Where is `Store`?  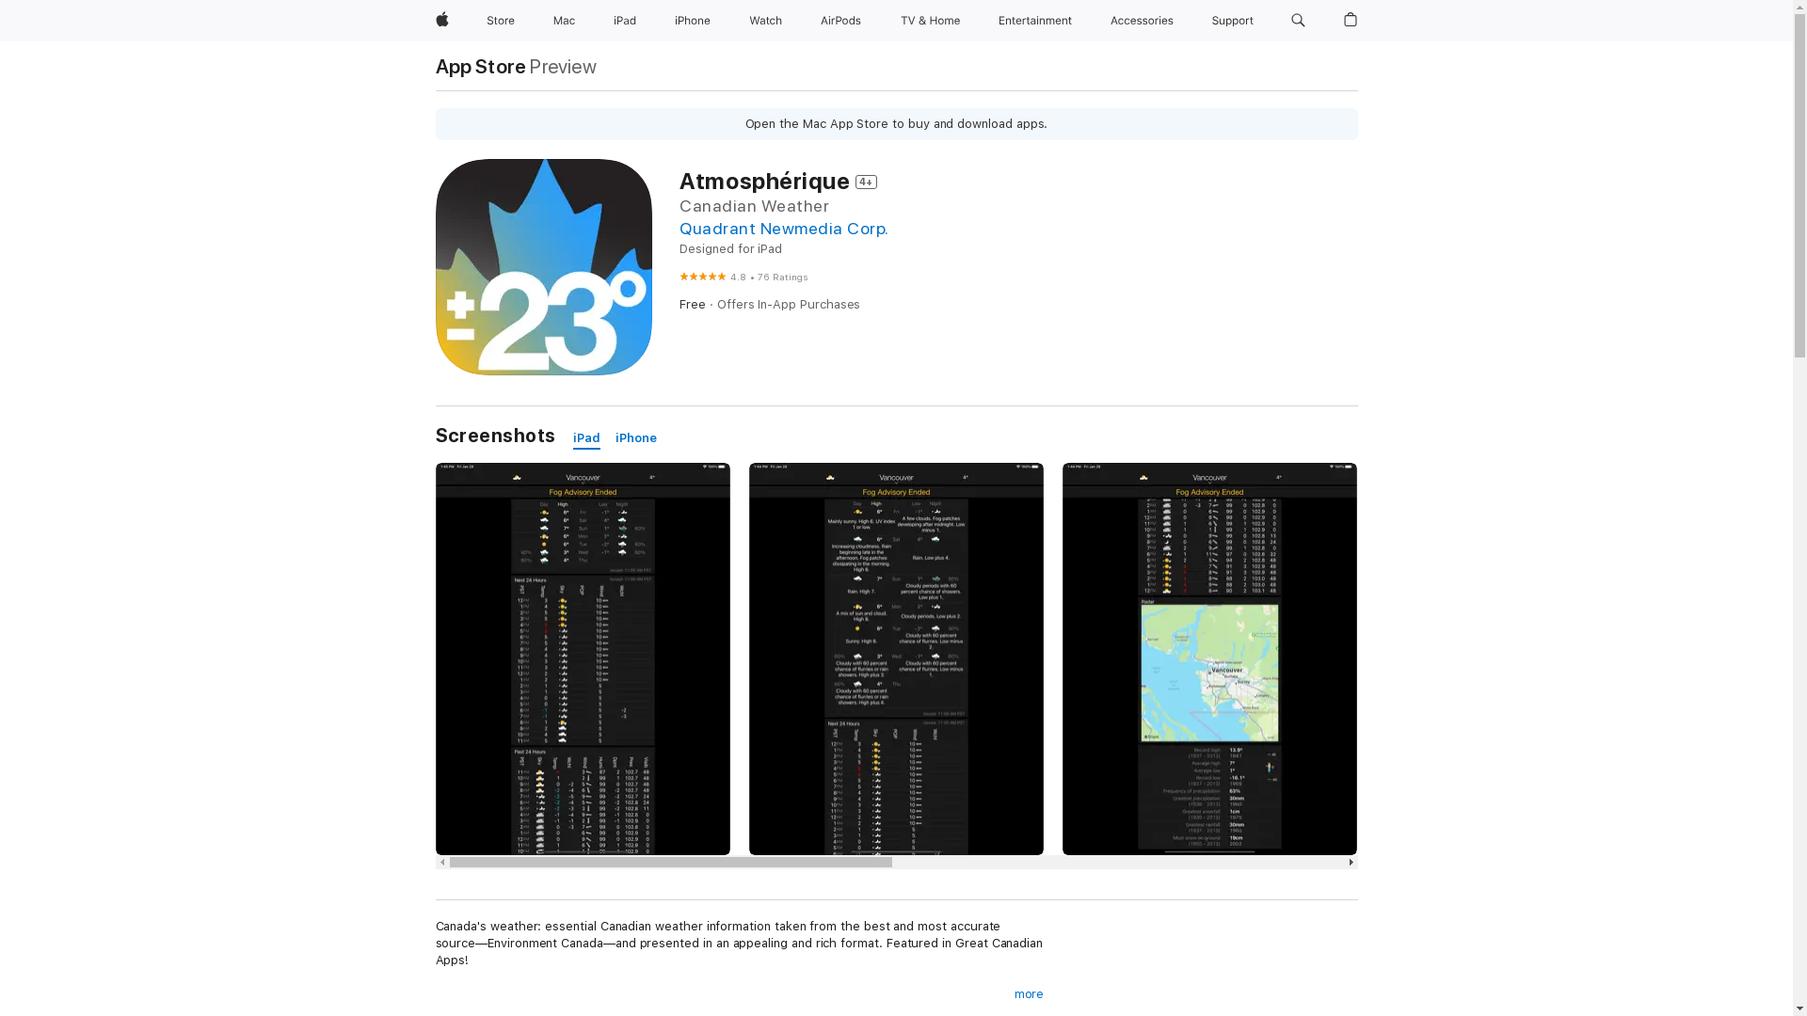 Store is located at coordinates (501, 21).